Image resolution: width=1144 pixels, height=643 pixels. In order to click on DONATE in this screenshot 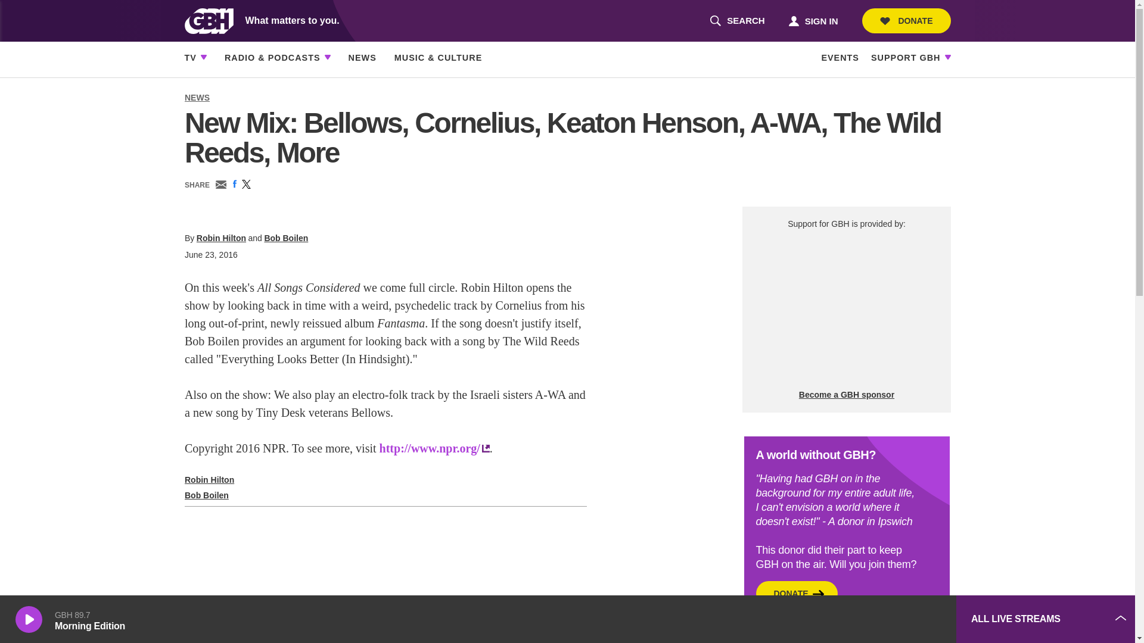, I will do `click(906, 21)`.